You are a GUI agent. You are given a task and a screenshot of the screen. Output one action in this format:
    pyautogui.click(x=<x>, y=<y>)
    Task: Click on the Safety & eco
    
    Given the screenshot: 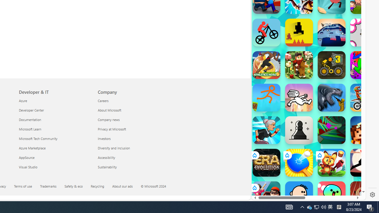 What is the action you would take?
    pyautogui.click(x=77, y=187)
    